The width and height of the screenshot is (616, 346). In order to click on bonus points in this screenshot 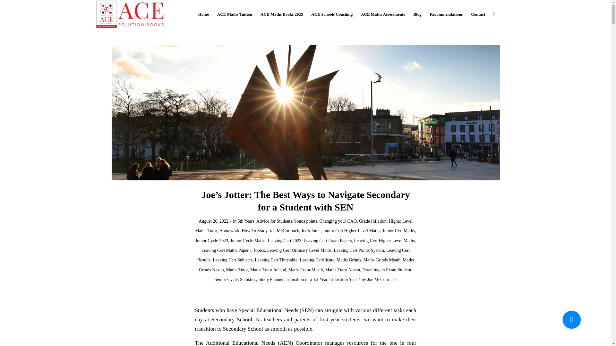, I will do `click(305, 221)`.